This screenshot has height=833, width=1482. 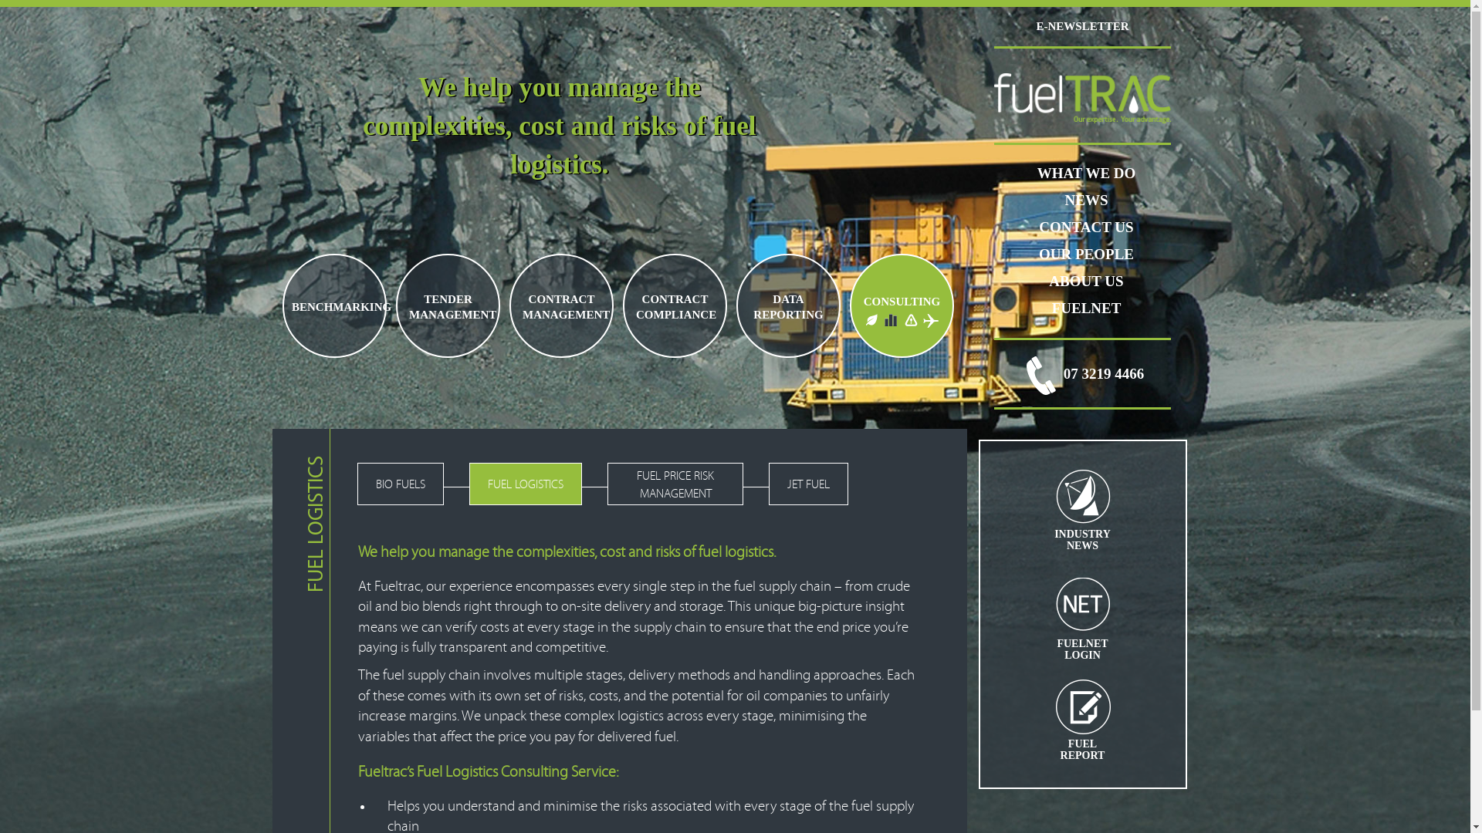 What do you see at coordinates (1083, 622) in the screenshot?
I see `FUELNET LOGIN` at bounding box center [1083, 622].